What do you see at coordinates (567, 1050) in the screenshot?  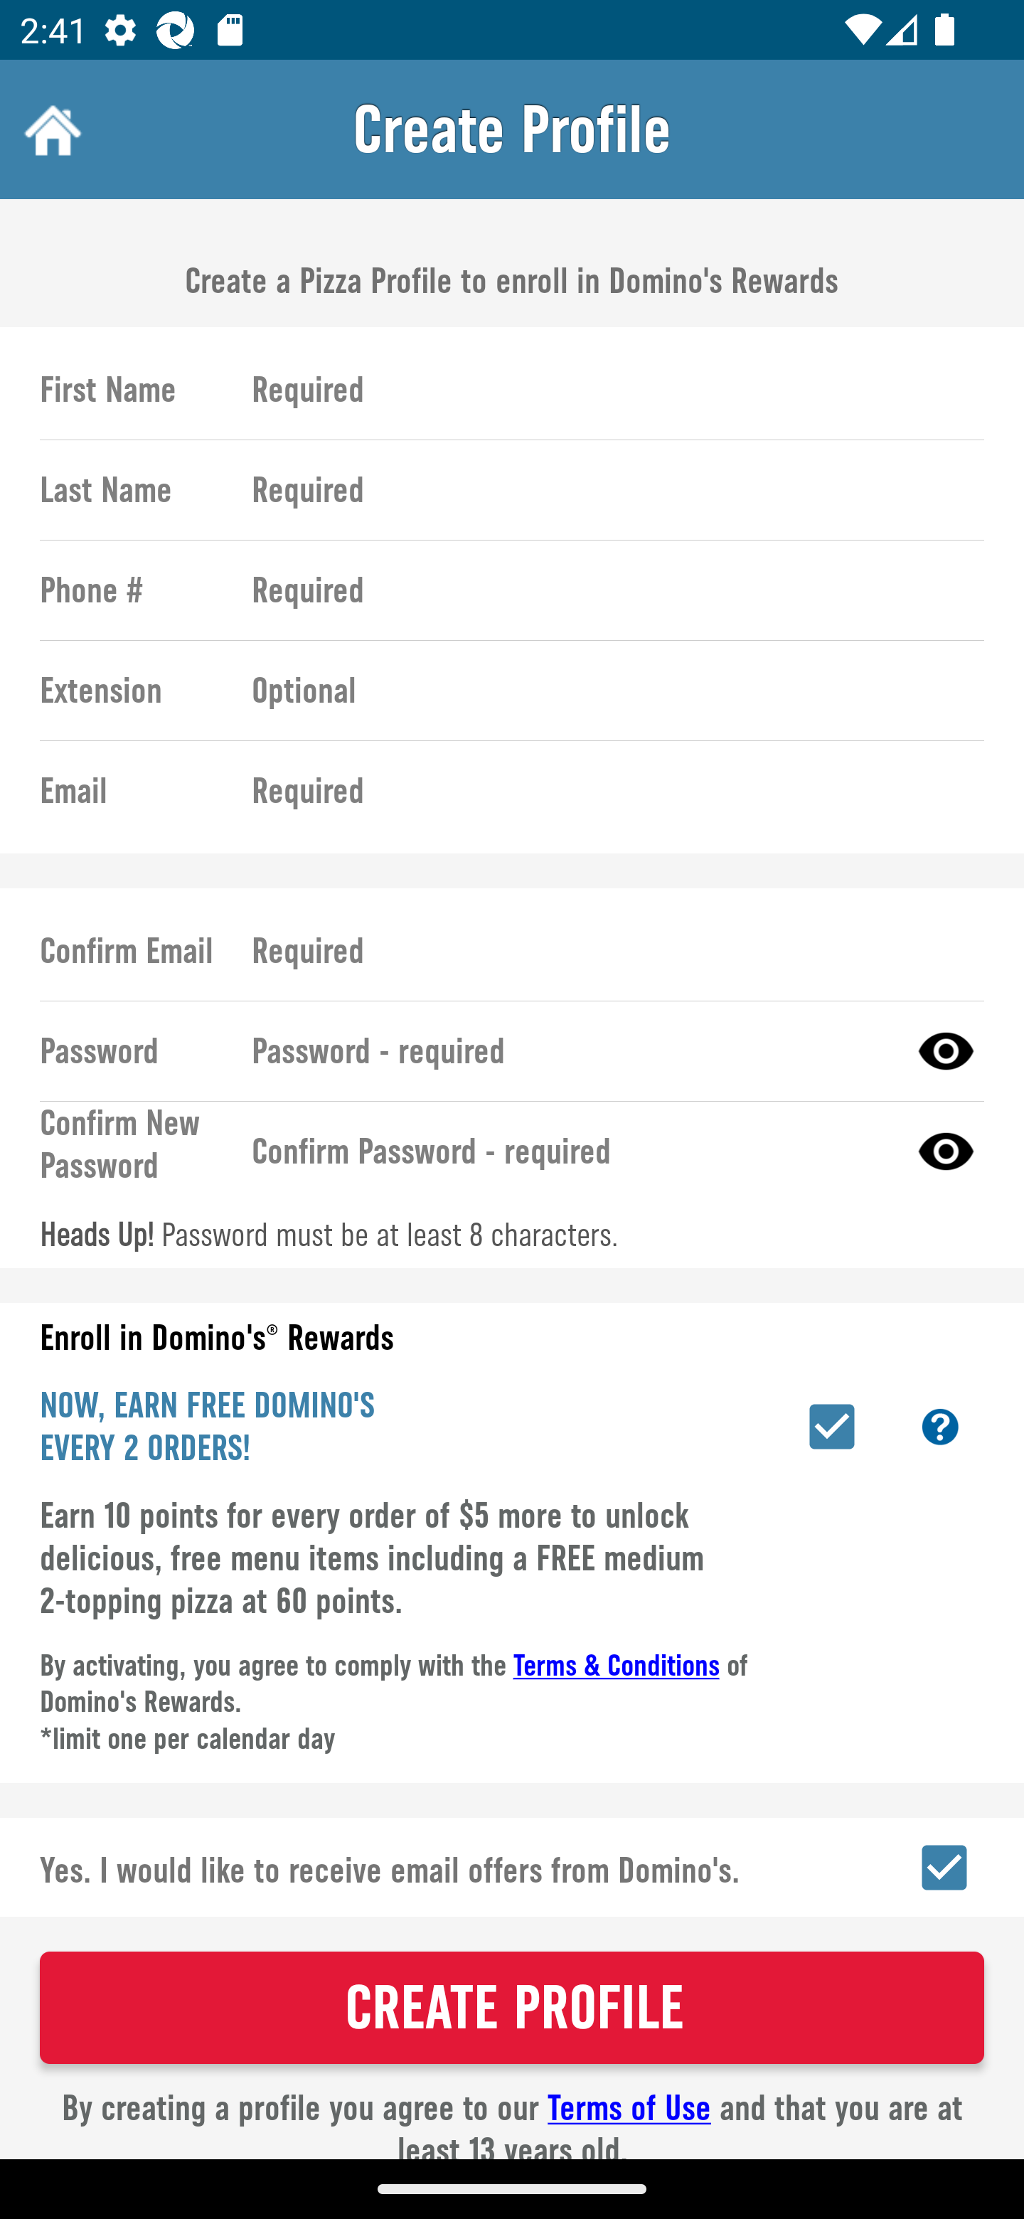 I see `Password - required` at bounding box center [567, 1050].